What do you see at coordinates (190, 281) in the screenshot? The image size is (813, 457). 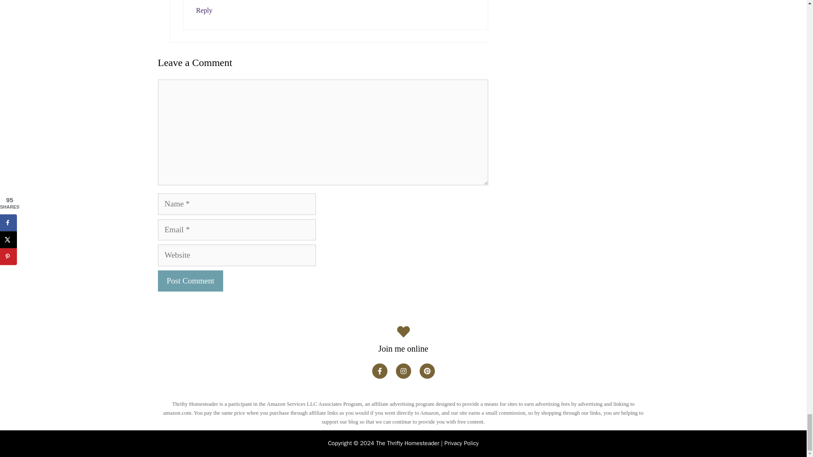 I see `Post Comment` at bounding box center [190, 281].